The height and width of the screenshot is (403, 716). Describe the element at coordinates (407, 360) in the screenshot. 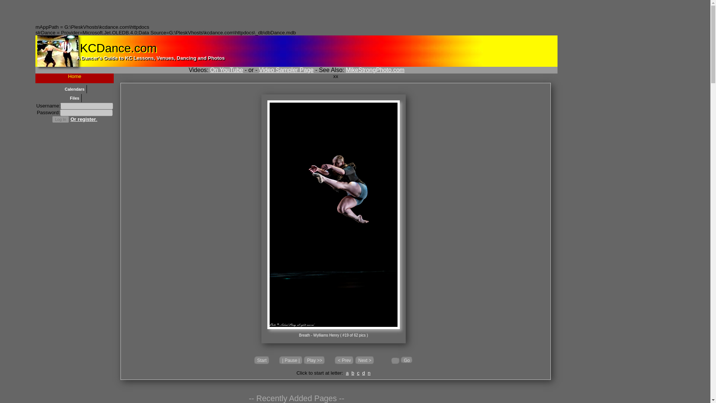

I see `Go` at that location.